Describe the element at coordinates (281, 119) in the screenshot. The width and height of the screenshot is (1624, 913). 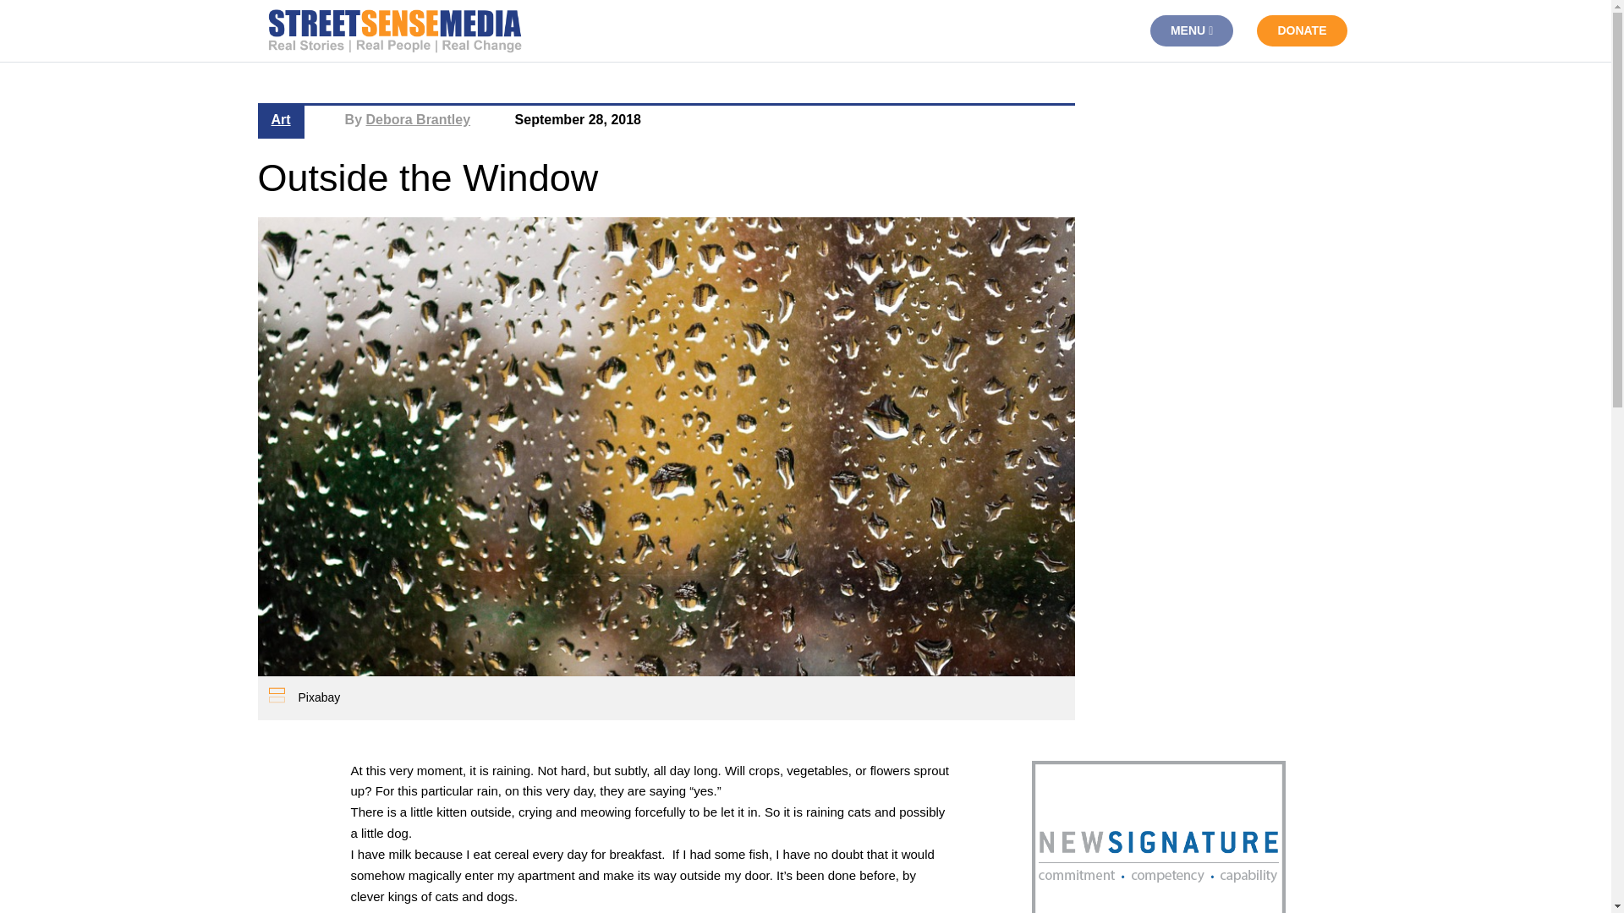
I see `Art` at that location.